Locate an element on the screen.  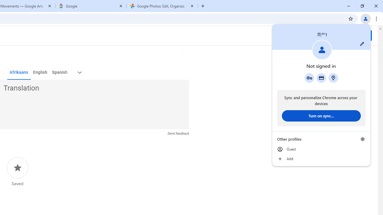
Send feedback is located at coordinates (178, 133).